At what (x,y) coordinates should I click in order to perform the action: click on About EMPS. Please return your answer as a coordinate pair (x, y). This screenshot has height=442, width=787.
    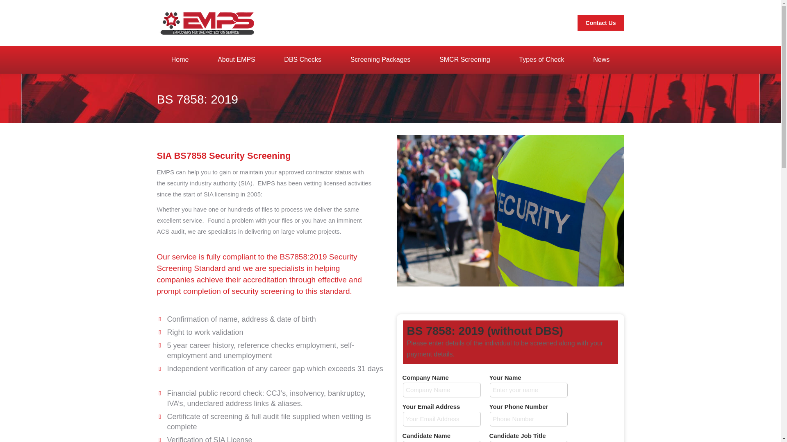
    Looking at the image, I should click on (236, 60).